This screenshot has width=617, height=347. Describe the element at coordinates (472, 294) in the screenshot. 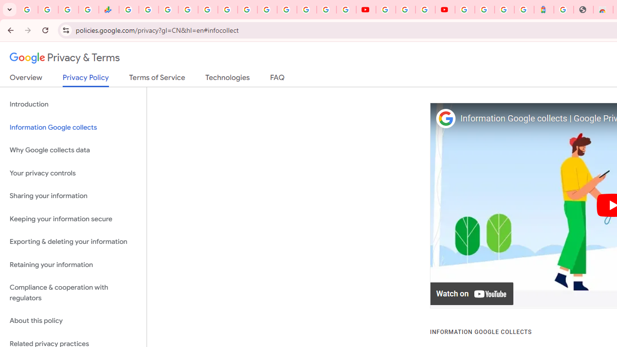

I see `Watch on YouTube` at that location.